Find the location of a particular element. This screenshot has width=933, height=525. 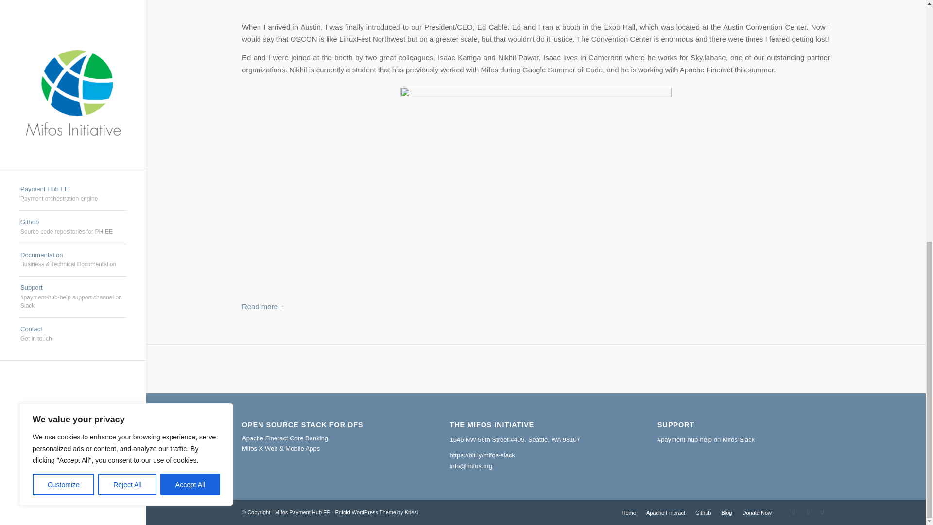

Reject All is located at coordinates (127, 40).